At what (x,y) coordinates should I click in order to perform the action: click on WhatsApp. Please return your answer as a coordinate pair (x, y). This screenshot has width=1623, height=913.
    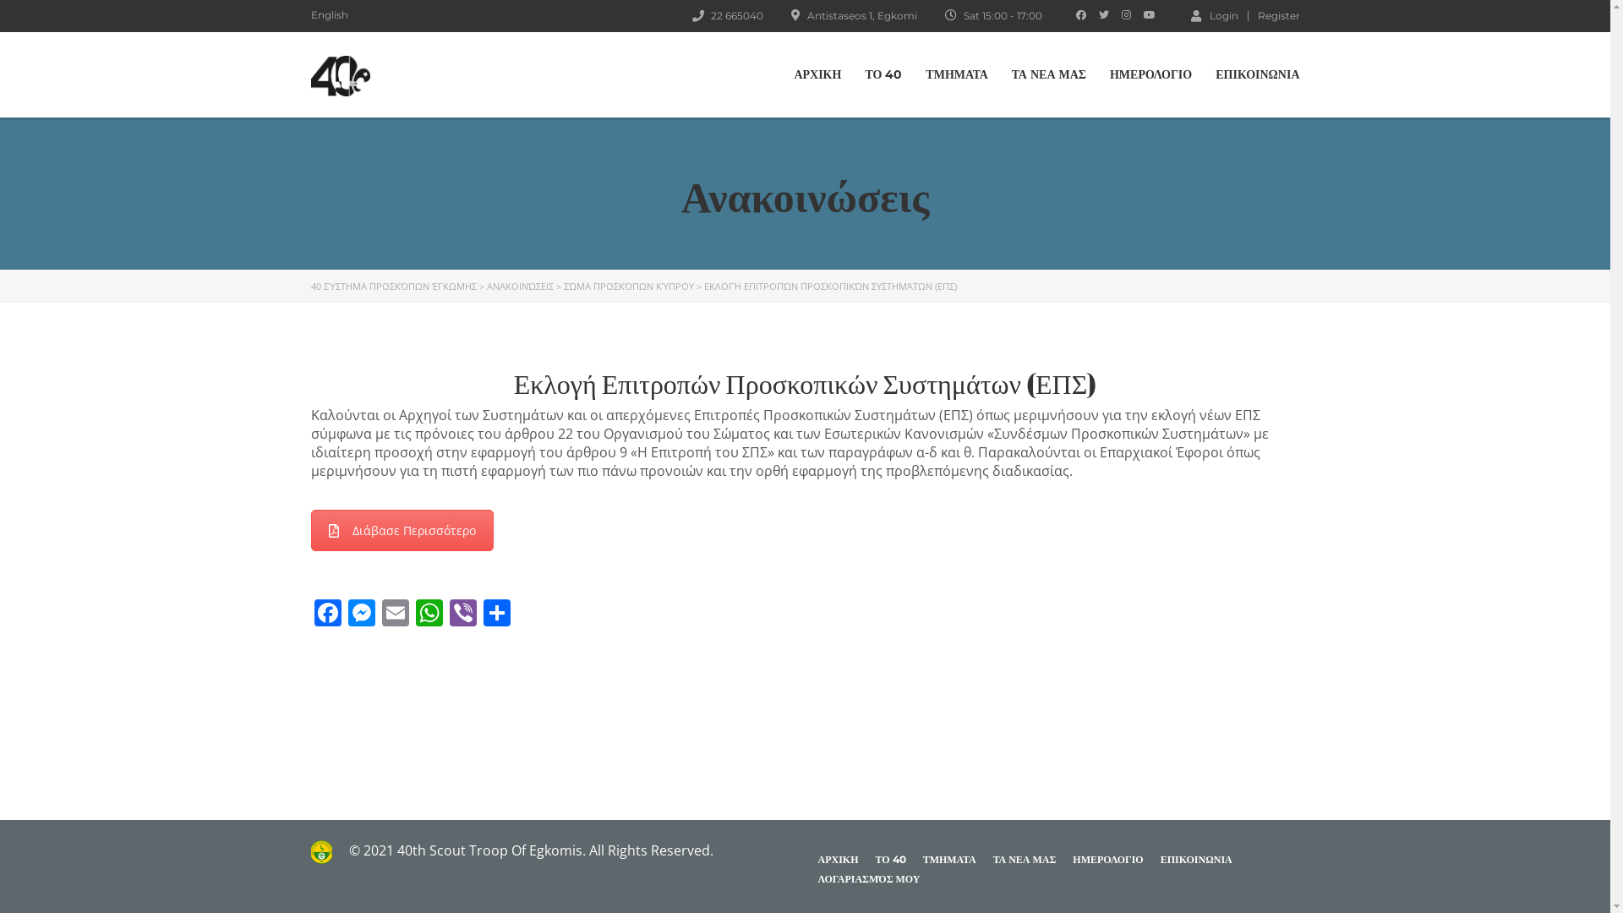
    Looking at the image, I should click on (429, 615).